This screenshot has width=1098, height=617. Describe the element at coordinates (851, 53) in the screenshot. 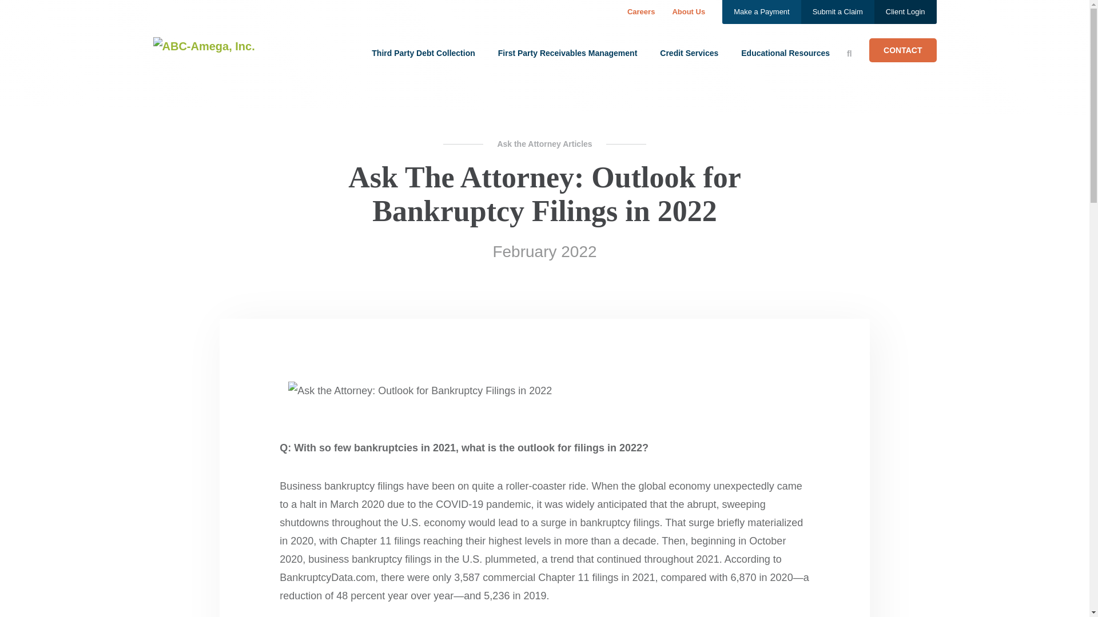

I see `Search` at that location.